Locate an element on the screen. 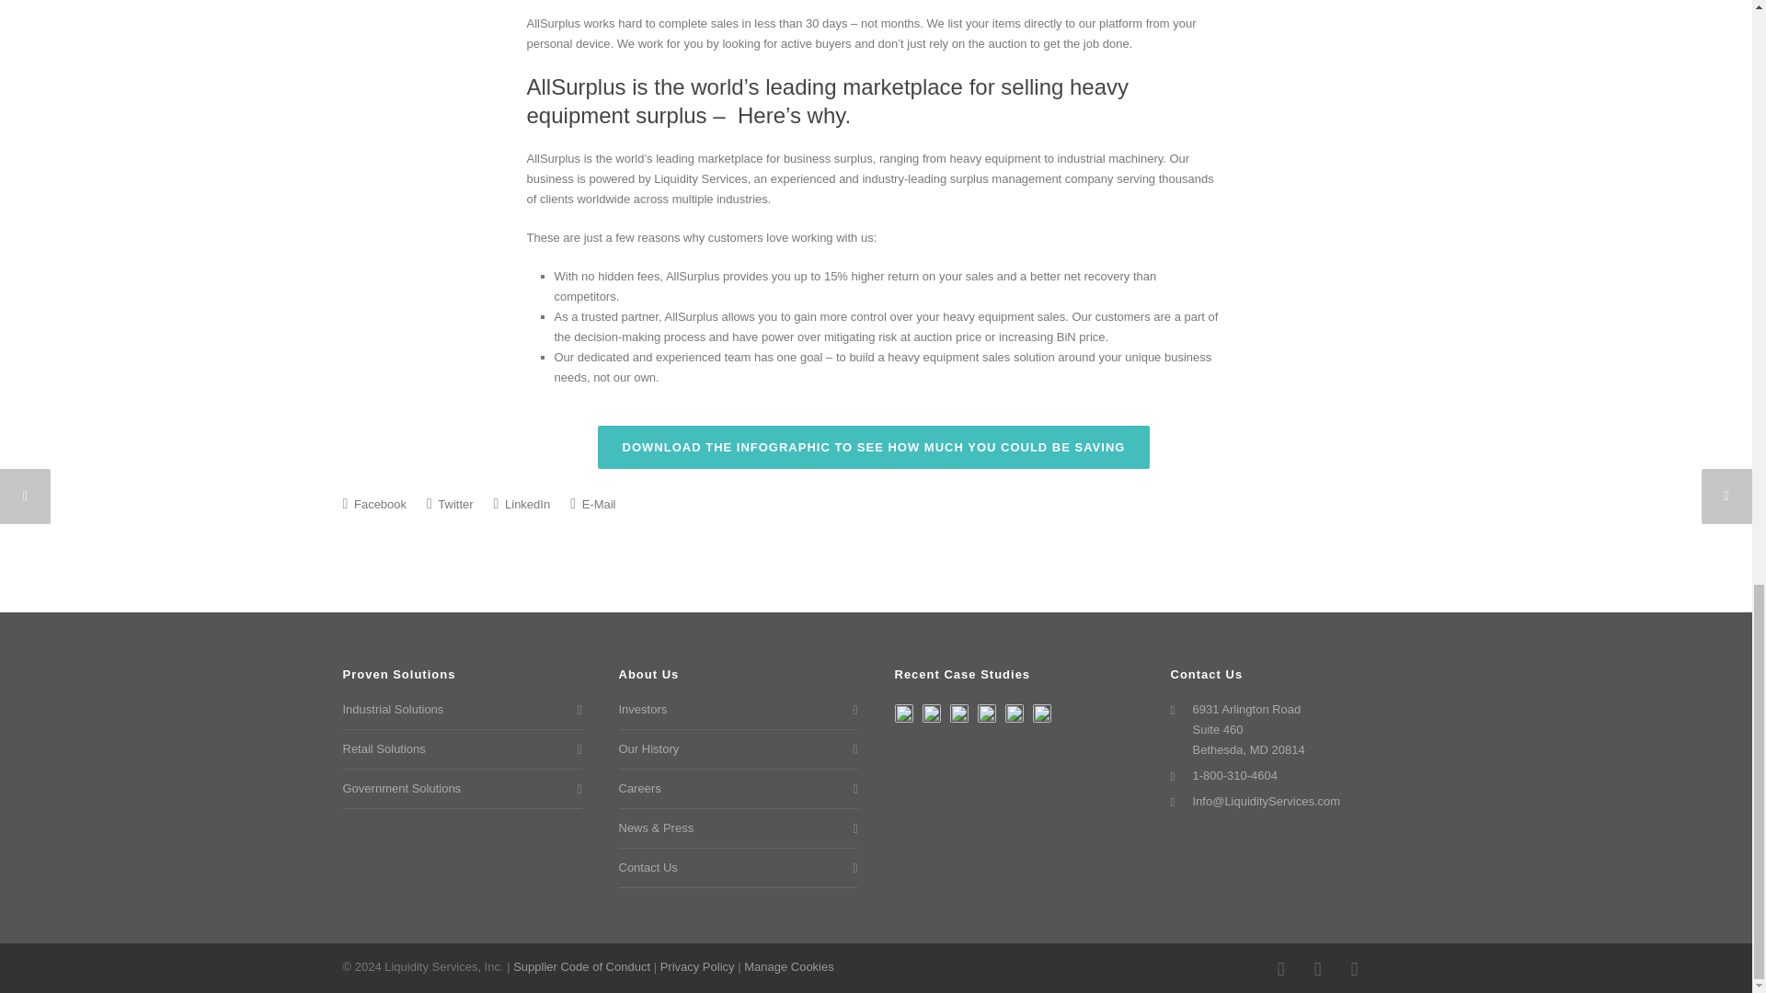 The height and width of the screenshot is (993, 1766). Transforming Surplus Technology Management with GovDeals is located at coordinates (1041, 713).